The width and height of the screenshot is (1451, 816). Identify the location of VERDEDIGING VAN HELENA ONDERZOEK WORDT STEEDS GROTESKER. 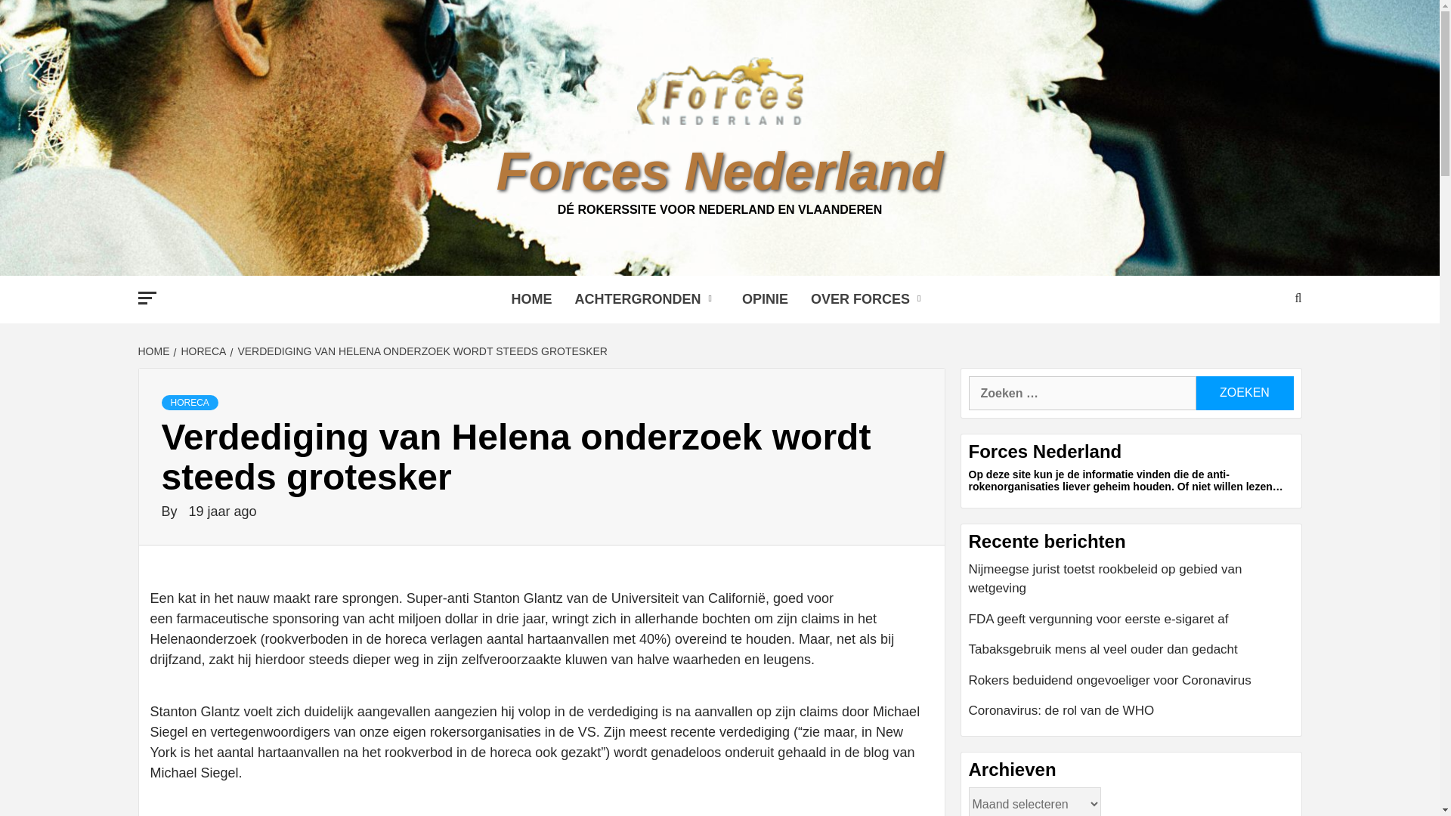
(420, 351).